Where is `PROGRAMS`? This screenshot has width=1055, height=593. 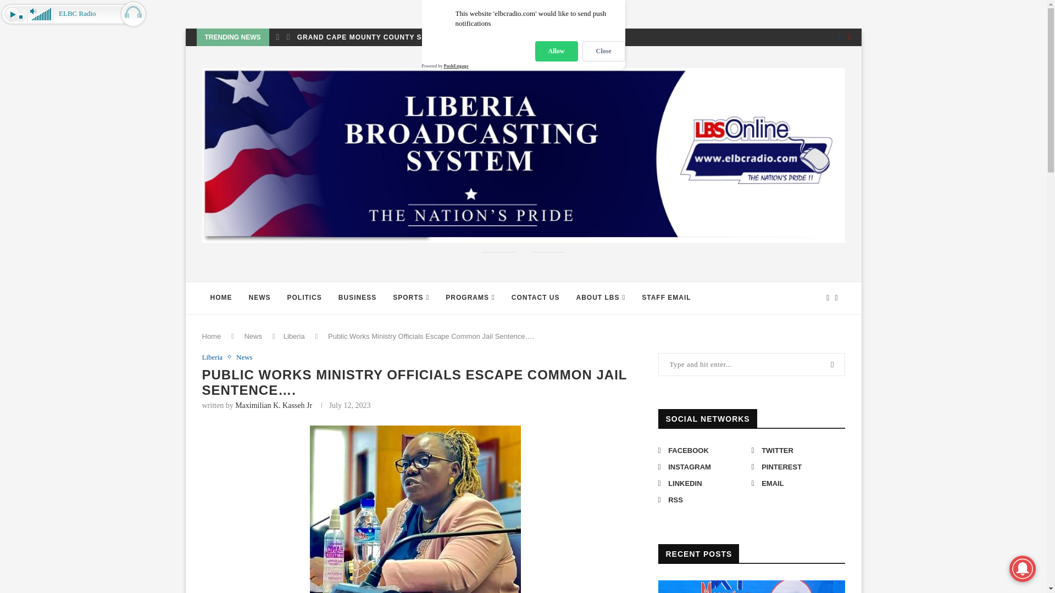 PROGRAMS is located at coordinates (470, 298).